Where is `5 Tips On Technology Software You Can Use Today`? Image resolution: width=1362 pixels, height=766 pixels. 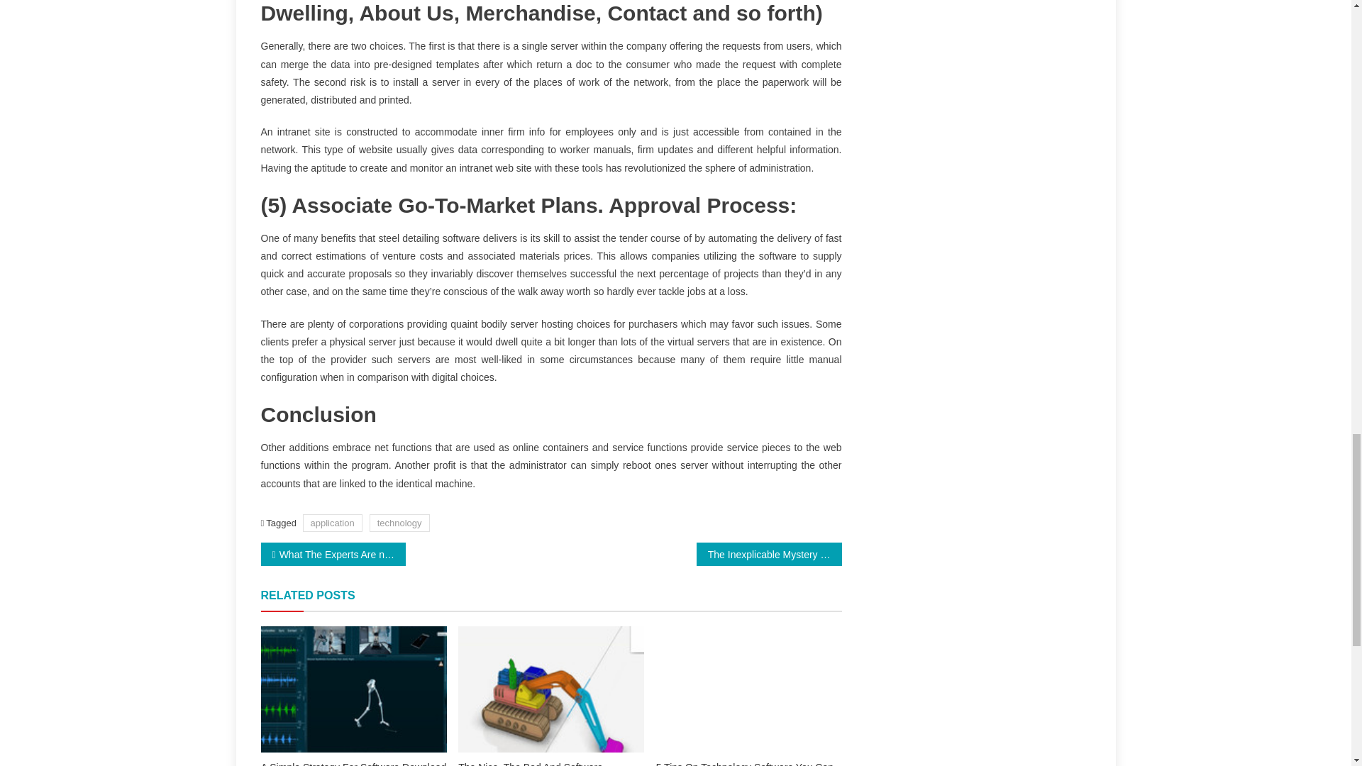
5 Tips On Technology Software You Can Use Today is located at coordinates (749, 763).